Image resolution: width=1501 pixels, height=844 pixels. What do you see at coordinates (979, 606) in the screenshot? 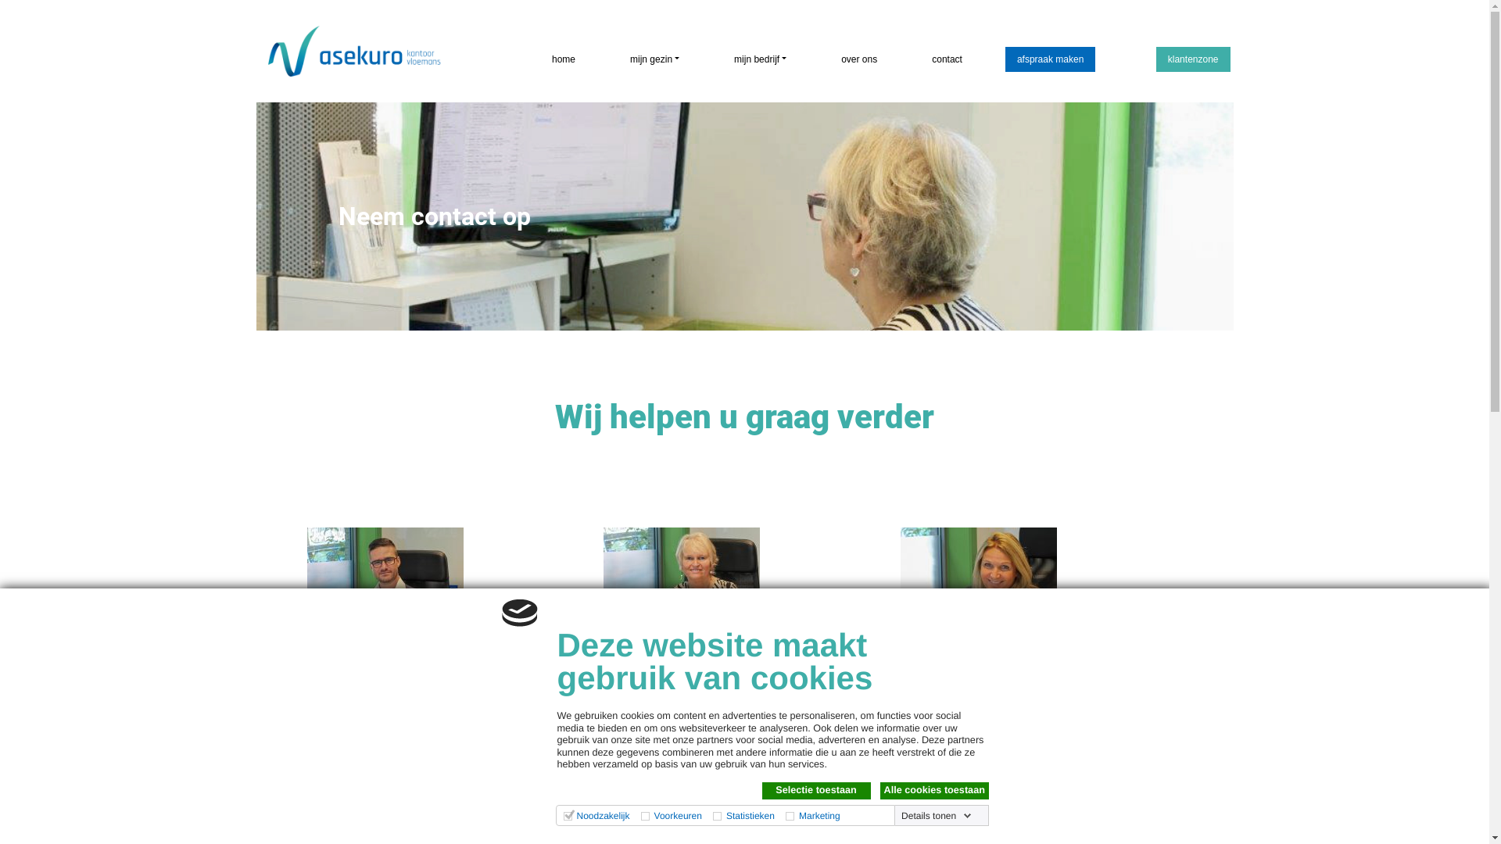
I see `FINTRO HR-49` at bounding box center [979, 606].